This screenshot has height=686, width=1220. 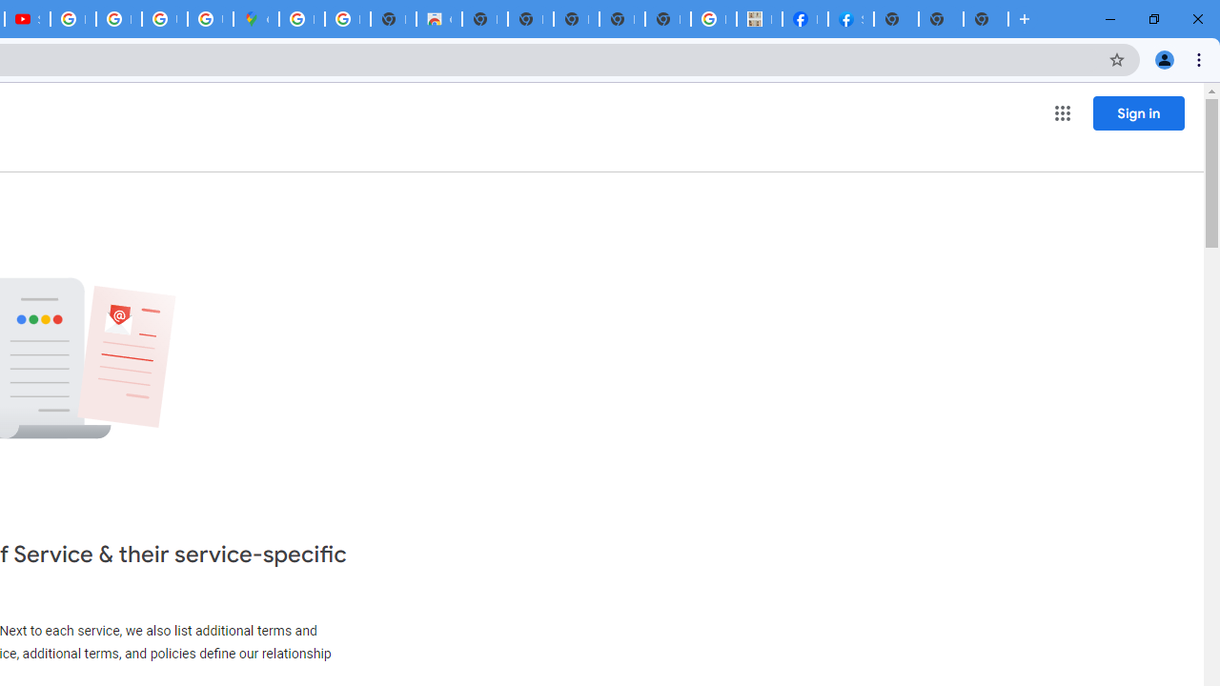 I want to click on New Tab, so click(x=896, y=19).